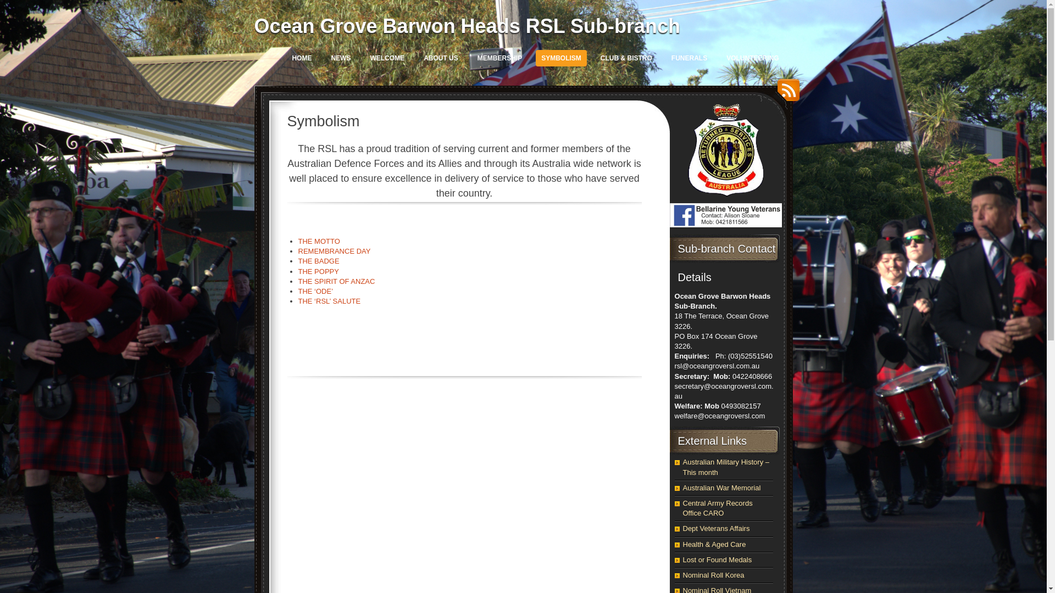  What do you see at coordinates (334, 251) in the screenshot?
I see `REMEMBRANCE DAY` at bounding box center [334, 251].